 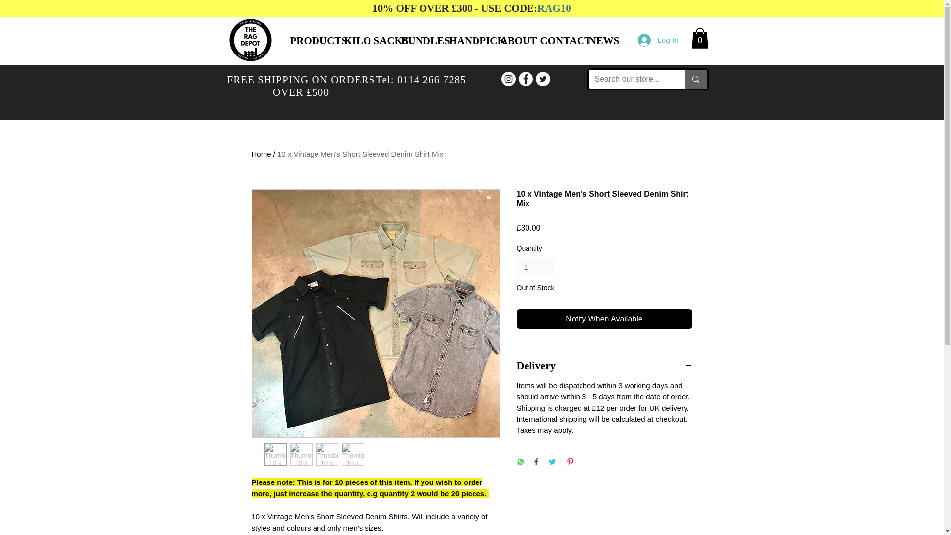 What do you see at coordinates (467, 41) in the screenshot?
I see `HANDPICK` at bounding box center [467, 41].